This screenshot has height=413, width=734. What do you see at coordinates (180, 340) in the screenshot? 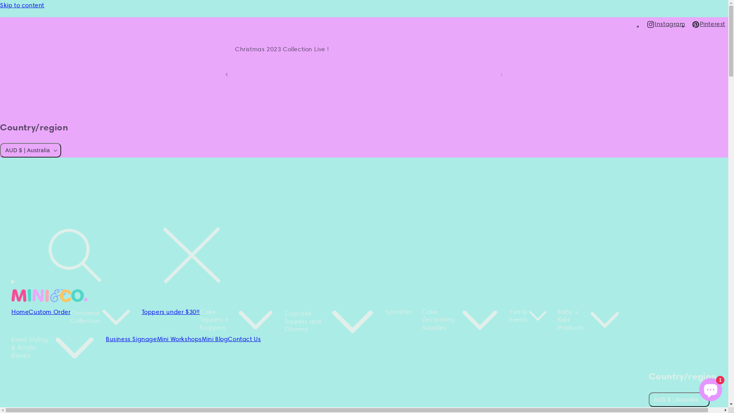
I see `Mini Workshops` at bounding box center [180, 340].